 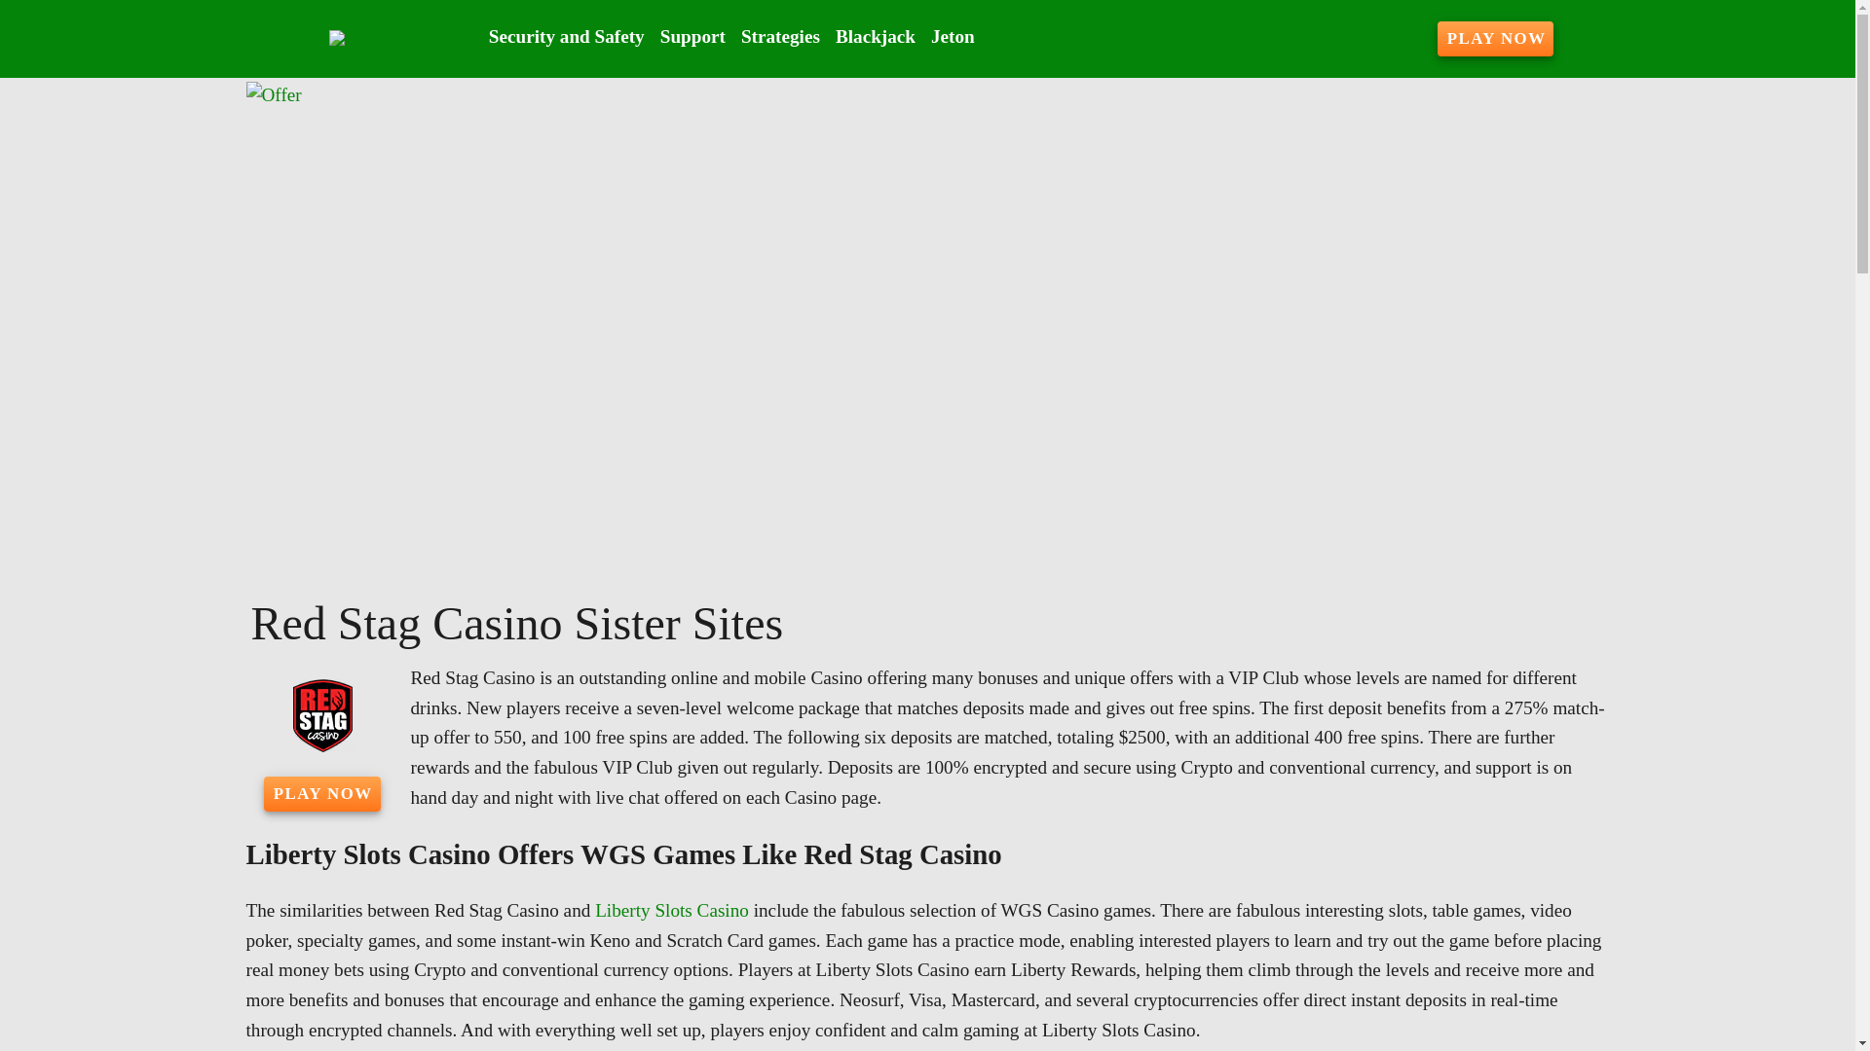 What do you see at coordinates (672, 910) in the screenshot?
I see `Liberty Slots Casino` at bounding box center [672, 910].